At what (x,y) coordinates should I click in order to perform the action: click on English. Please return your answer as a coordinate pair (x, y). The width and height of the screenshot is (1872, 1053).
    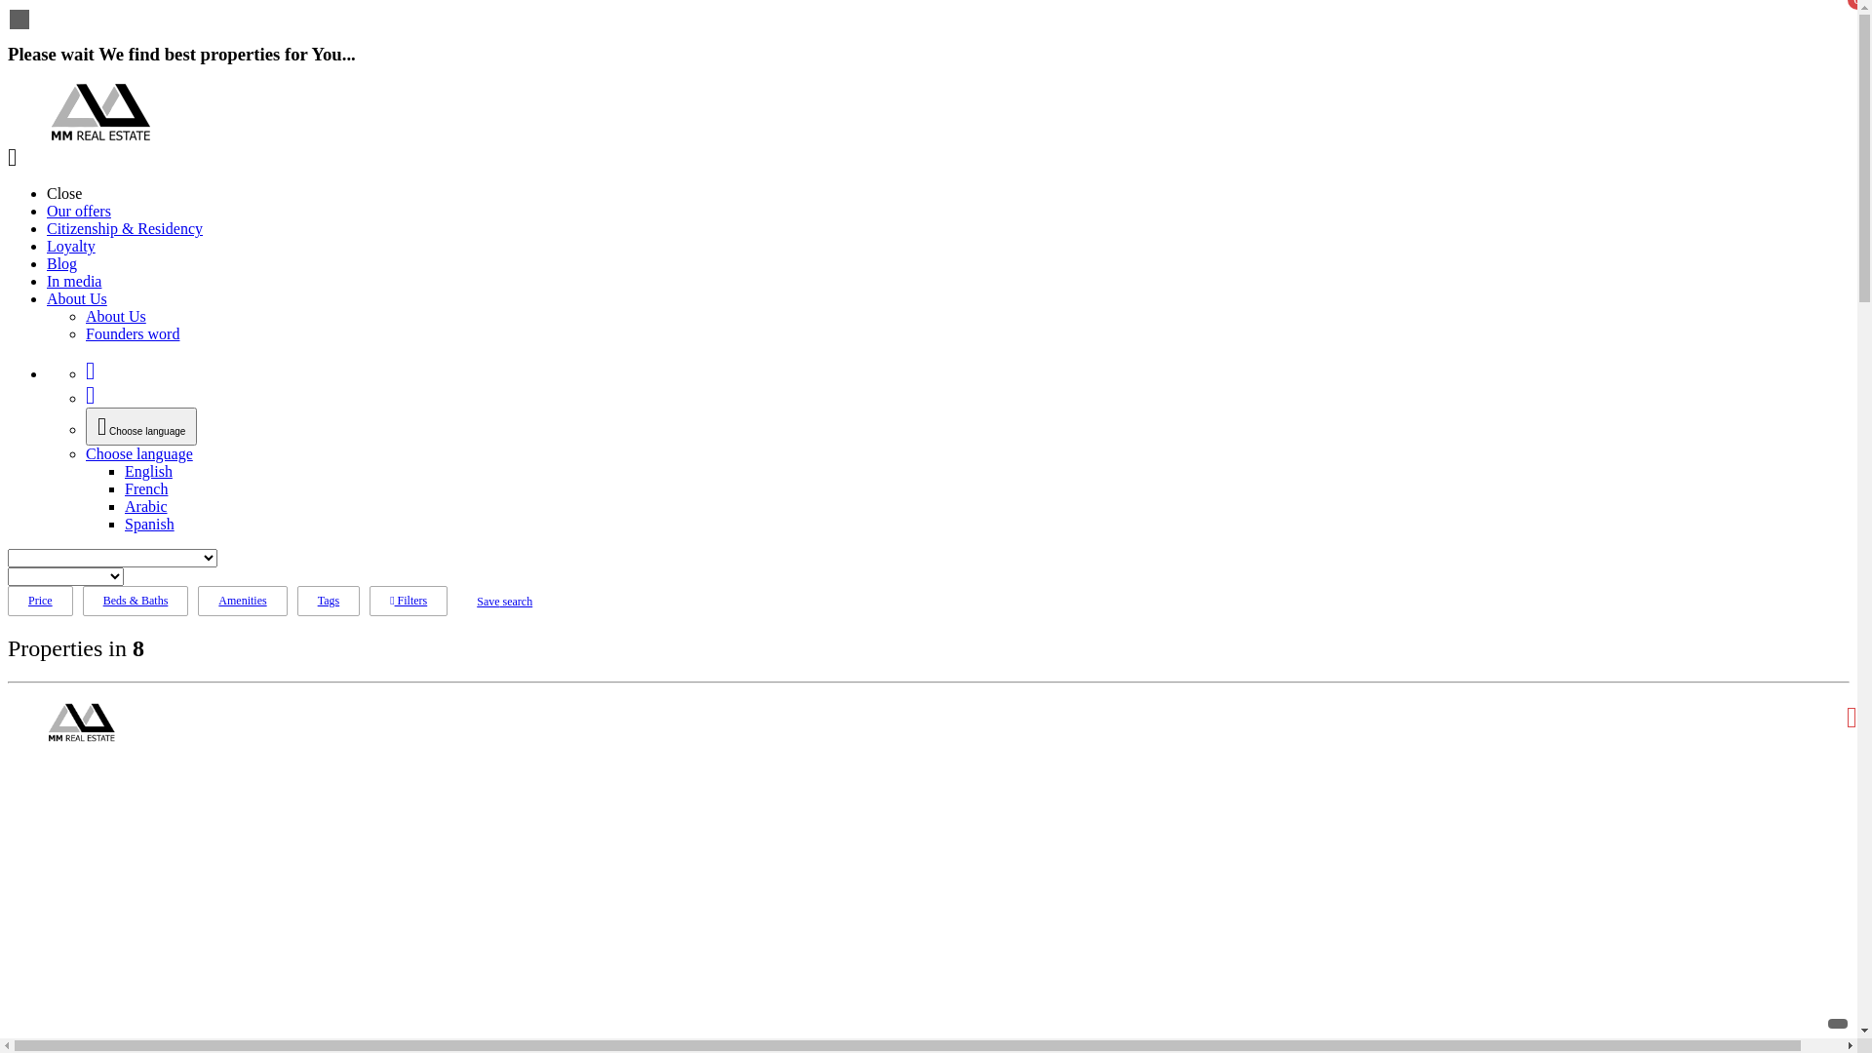
    Looking at the image, I should click on (148, 472).